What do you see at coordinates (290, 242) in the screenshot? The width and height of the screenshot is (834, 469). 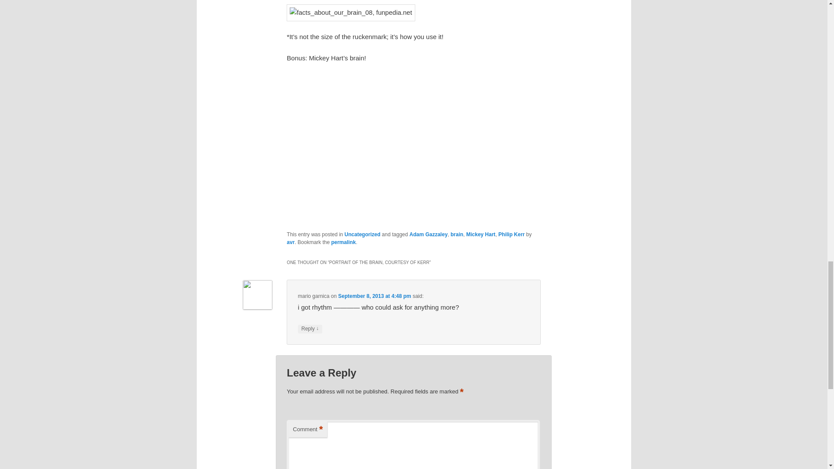 I see `avr` at bounding box center [290, 242].